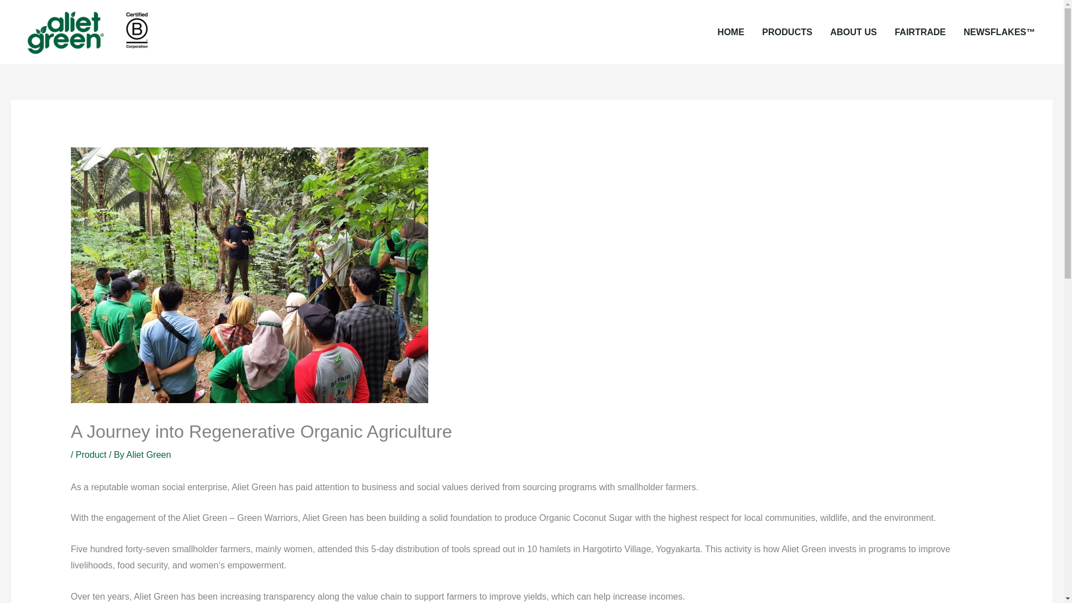 Image resolution: width=1072 pixels, height=603 pixels. What do you see at coordinates (787, 31) in the screenshot?
I see `PRODUCTS` at bounding box center [787, 31].